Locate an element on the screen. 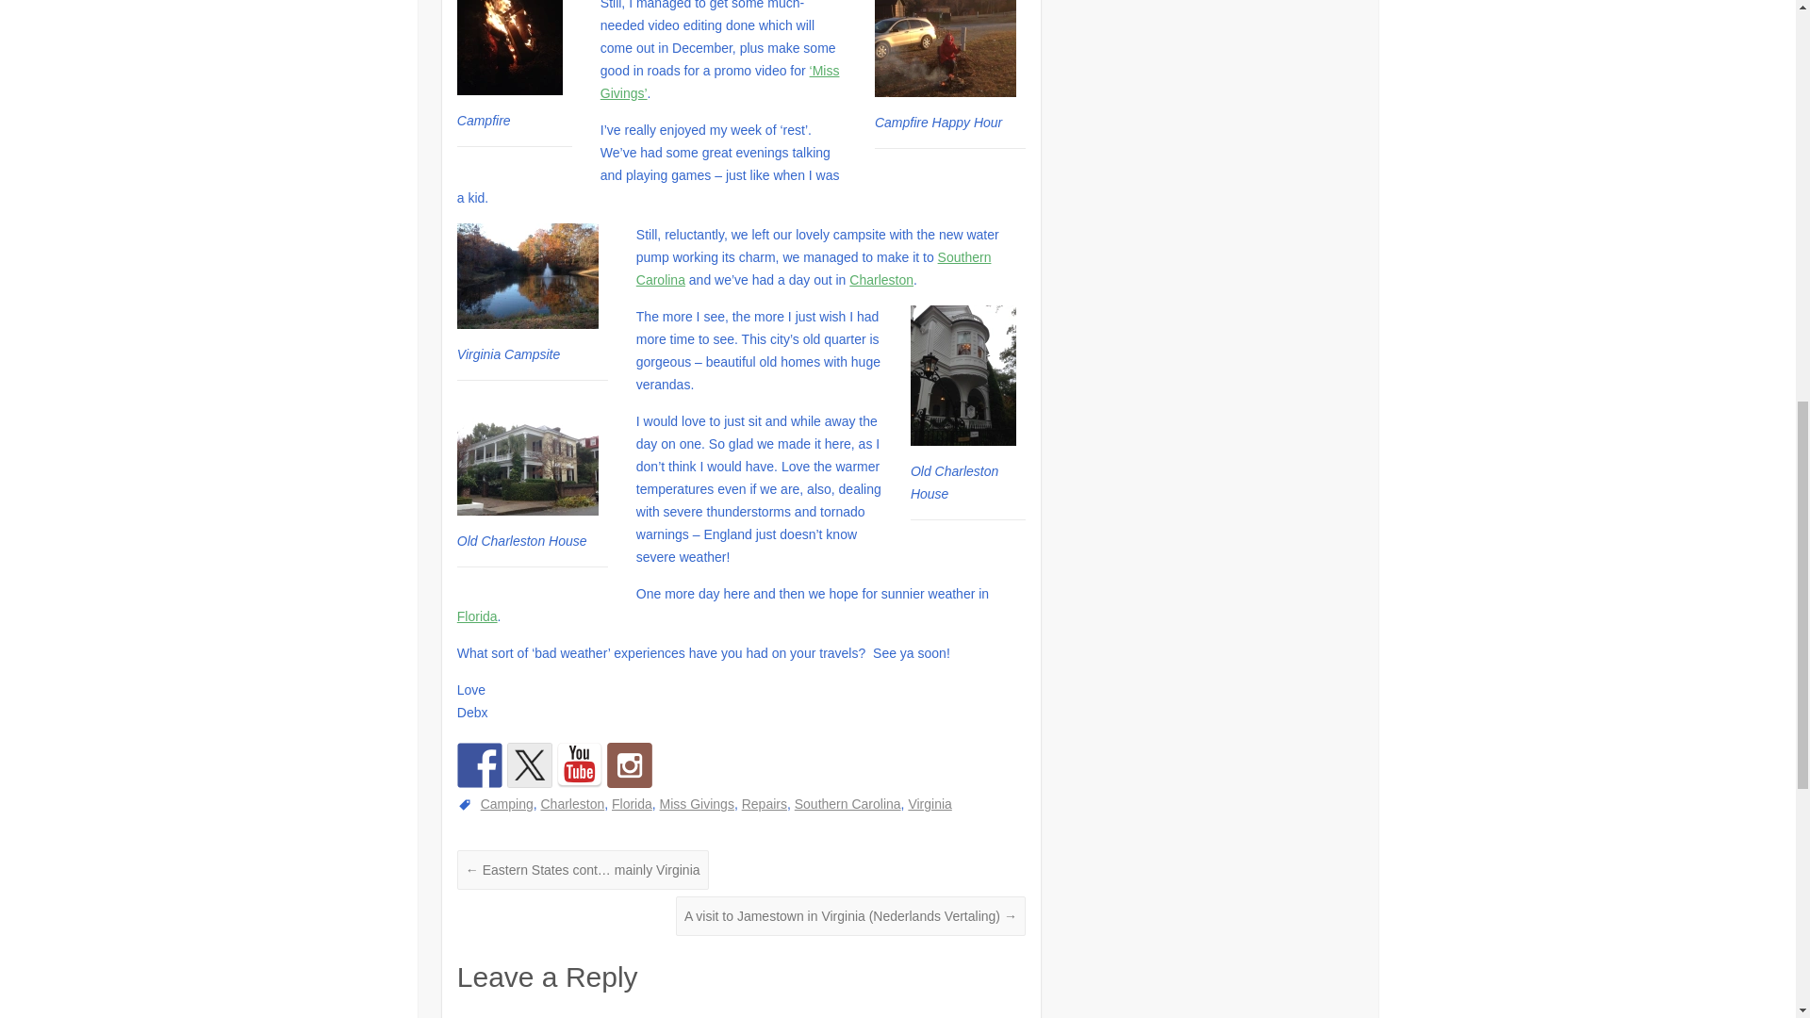 This screenshot has width=1810, height=1018. Check out our instagram feed is located at coordinates (629, 765).